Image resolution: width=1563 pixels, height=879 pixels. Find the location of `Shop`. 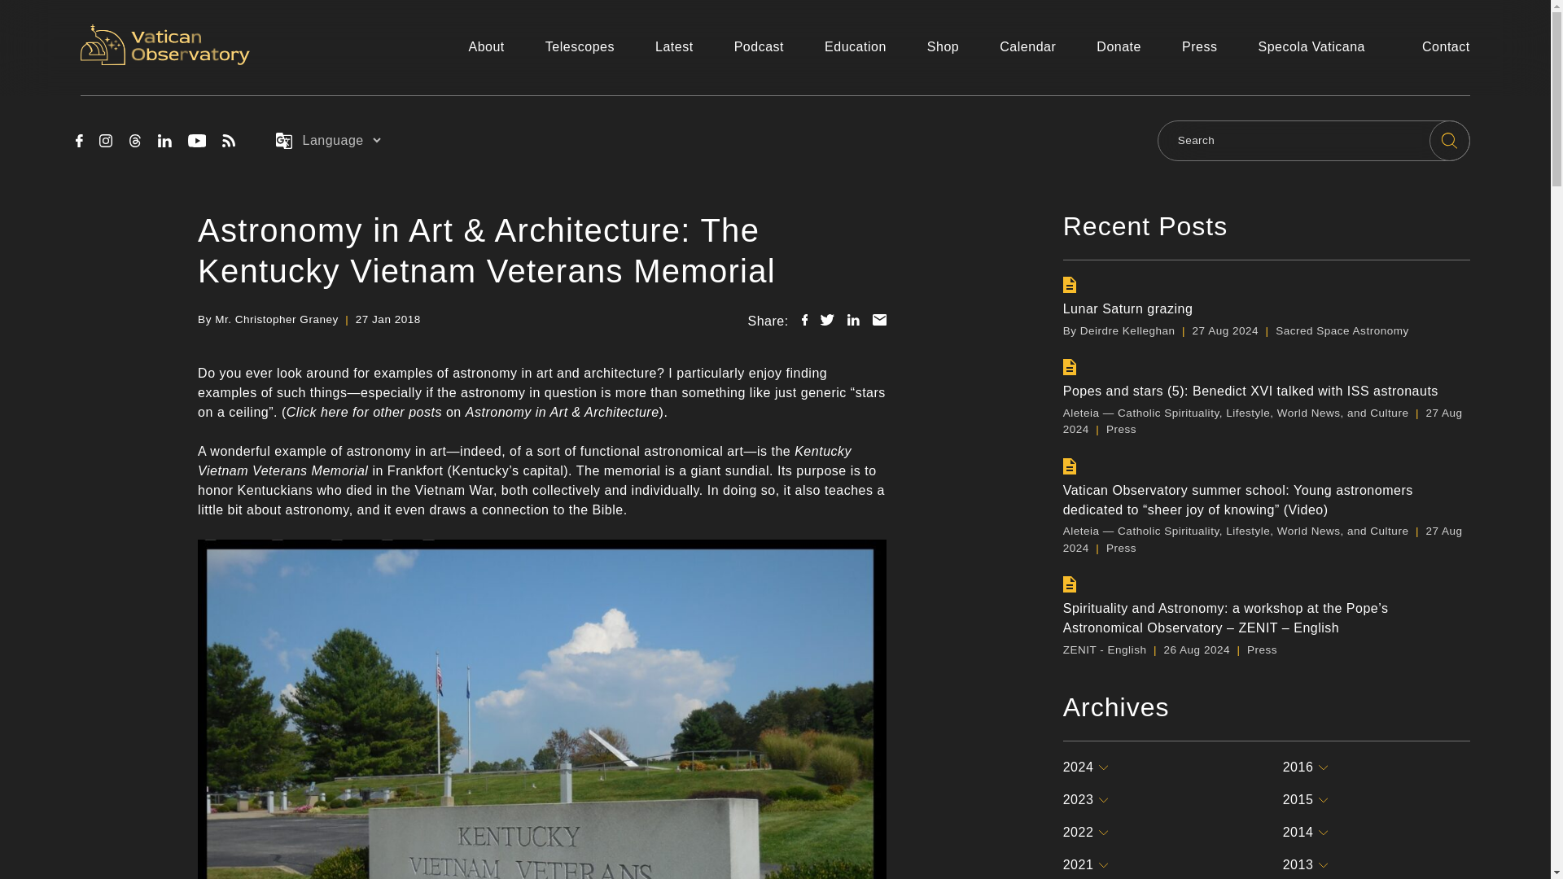

Shop is located at coordinates (943, 47).